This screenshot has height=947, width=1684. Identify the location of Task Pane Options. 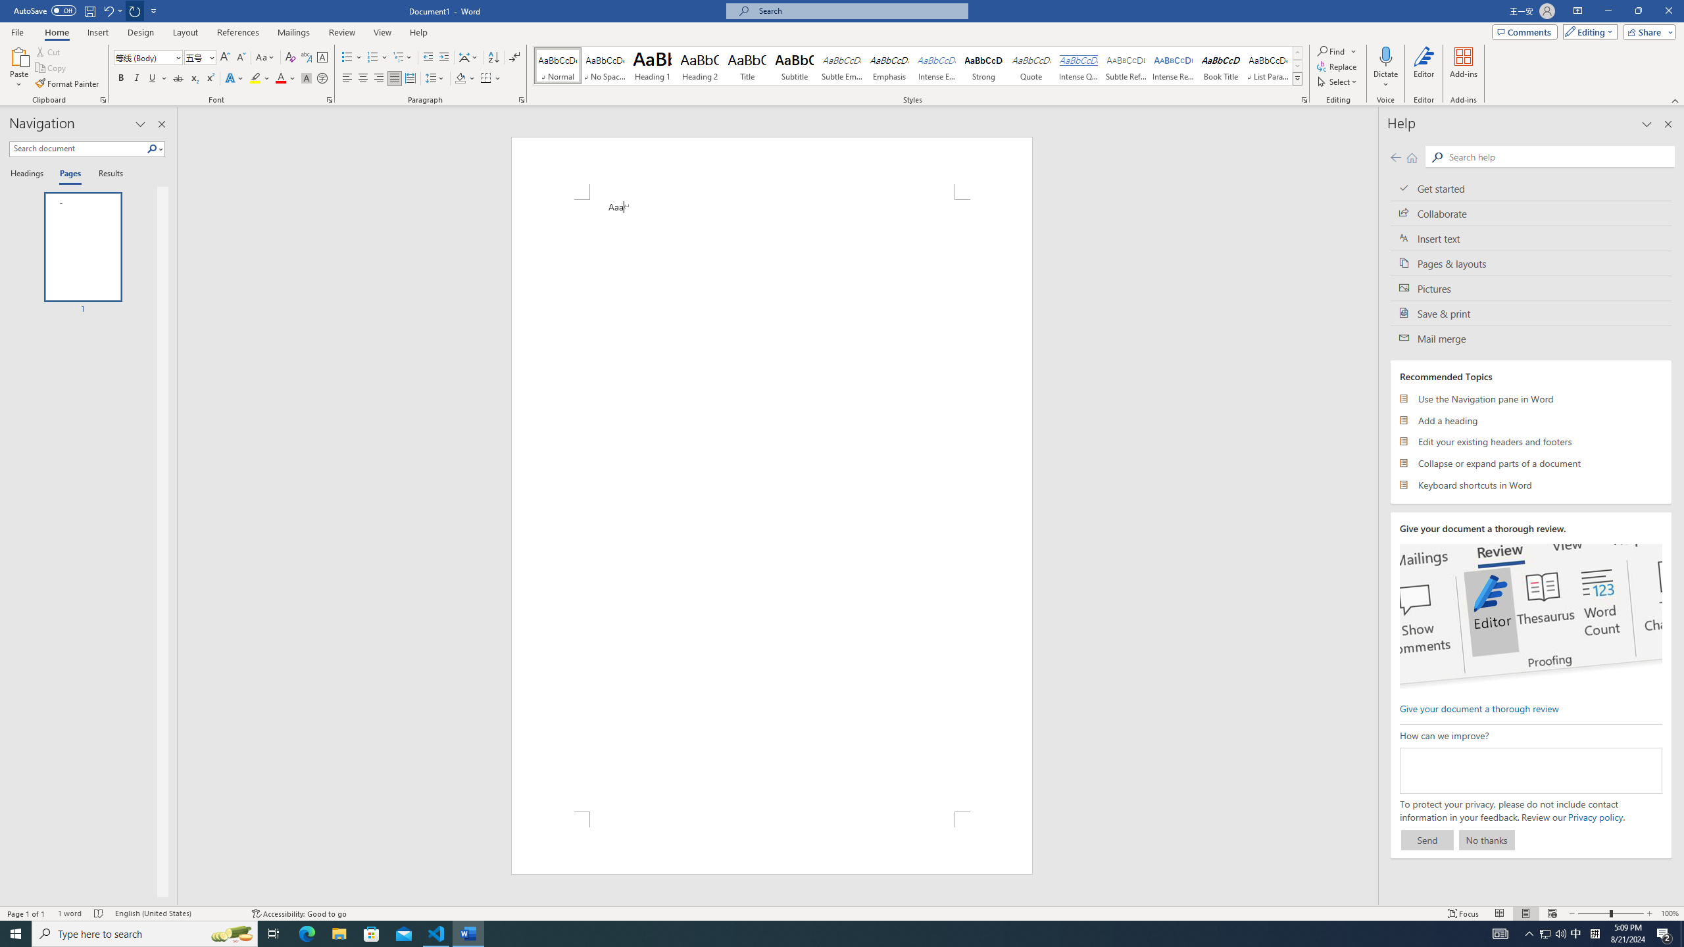
(141, 124).